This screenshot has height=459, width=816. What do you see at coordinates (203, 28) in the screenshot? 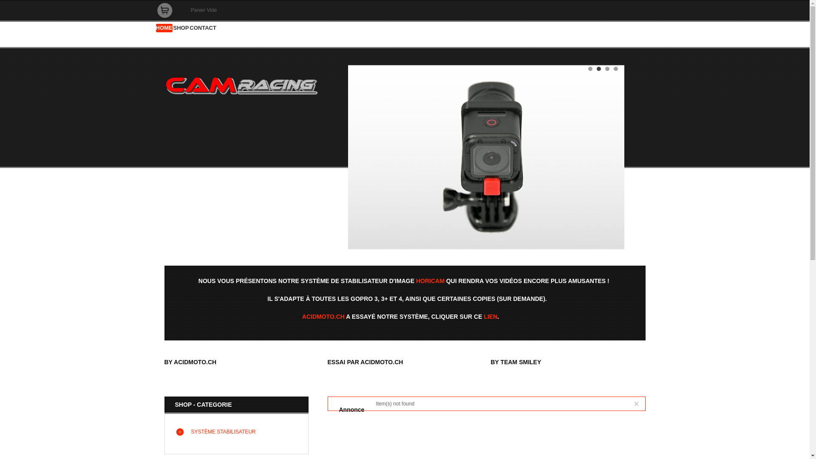
I see `CONTACT` at bounding box center [203, 28].